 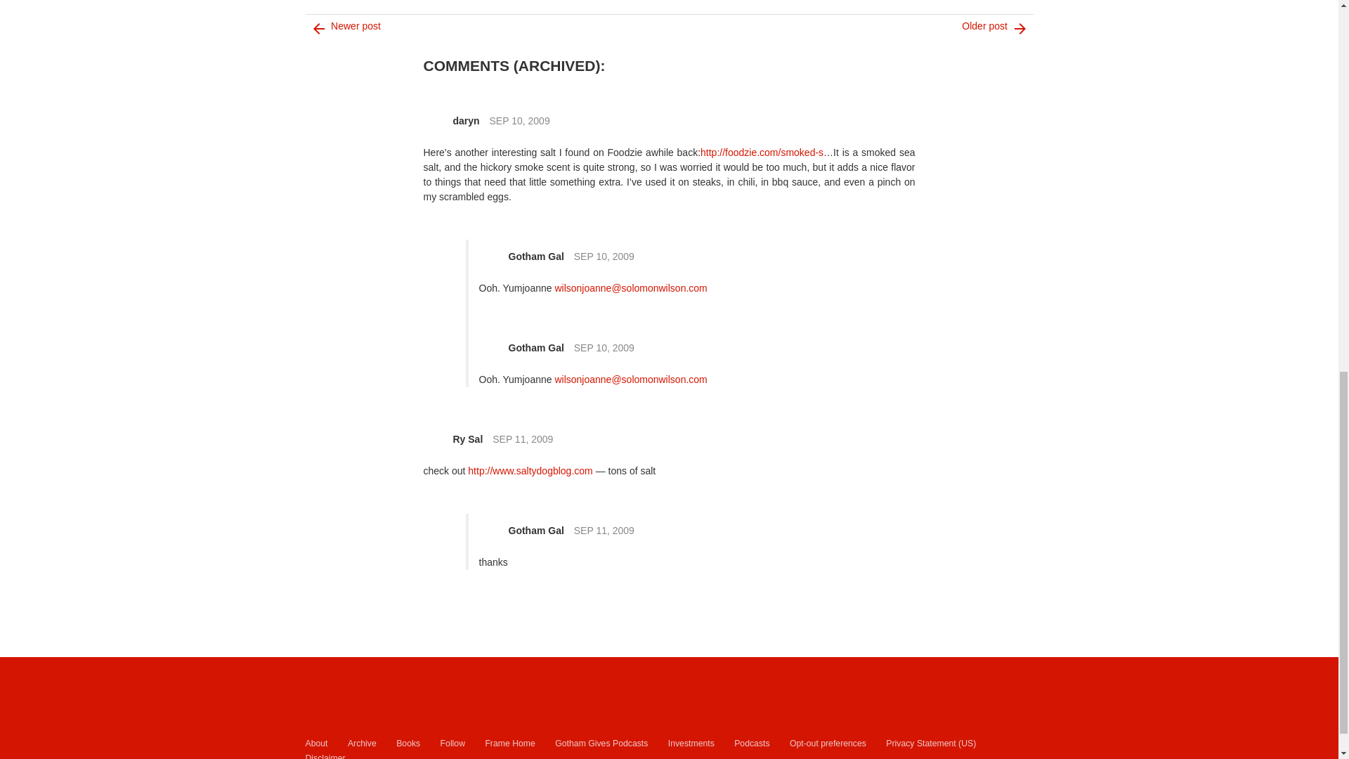 I want to click on Gotham Gives Podcasts, so click(x=601, y=744).